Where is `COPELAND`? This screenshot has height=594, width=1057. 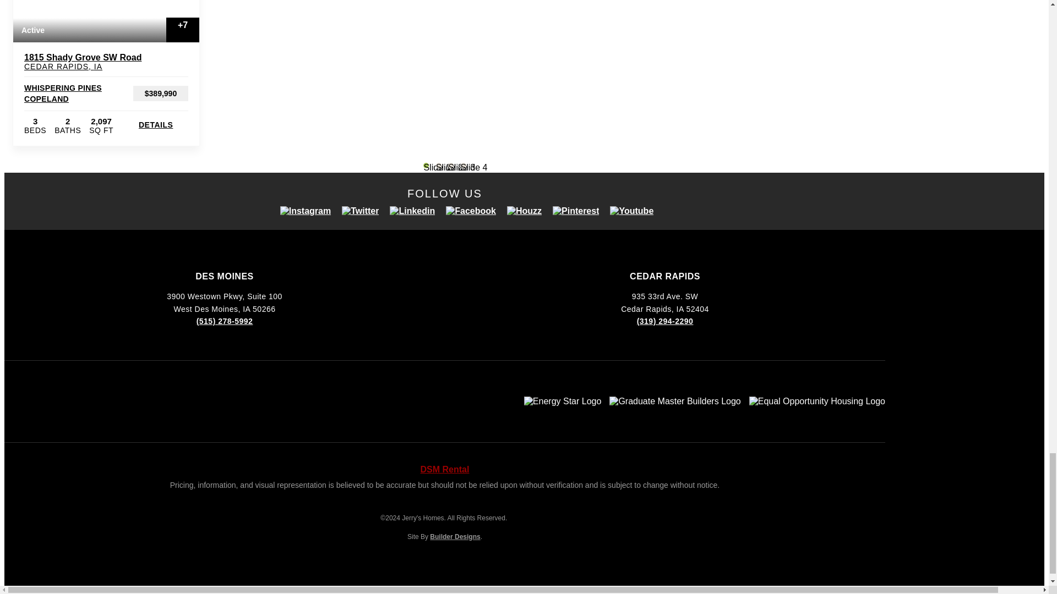 COPELAND is located at coordinates (46, 98).